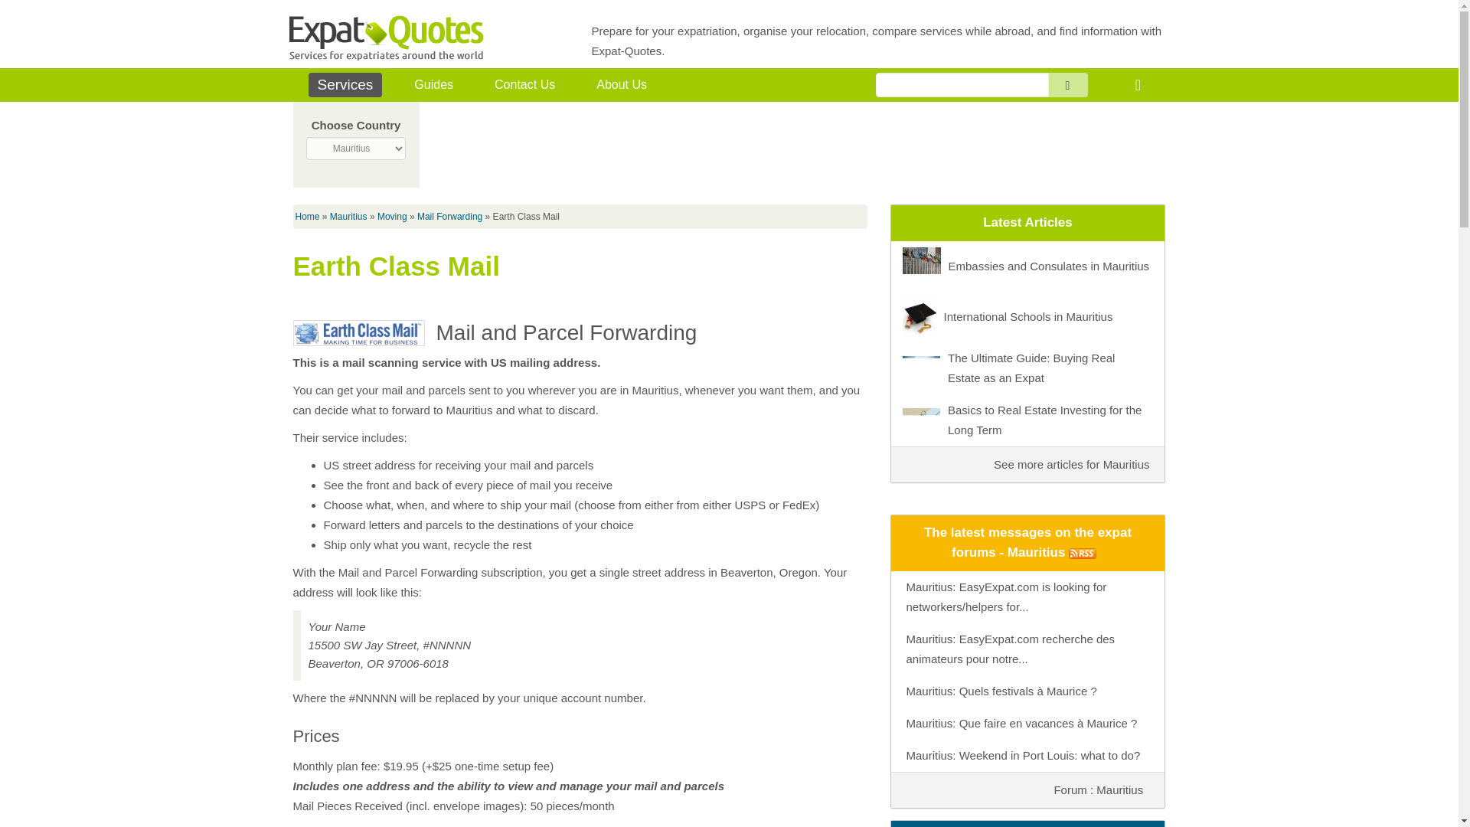 The height and width of the screenshot is (827, 1470). I want to click on Guides, so click(433, 85).